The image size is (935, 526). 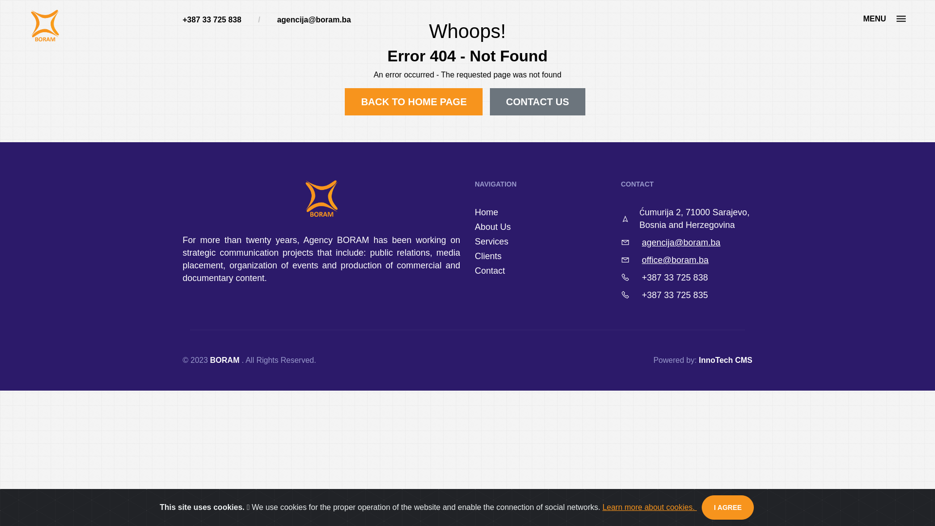 What do you see at coordinates (650, 507) in the screenshot?
I see `Learn more about cookies.` at bounding box center [650, 507].